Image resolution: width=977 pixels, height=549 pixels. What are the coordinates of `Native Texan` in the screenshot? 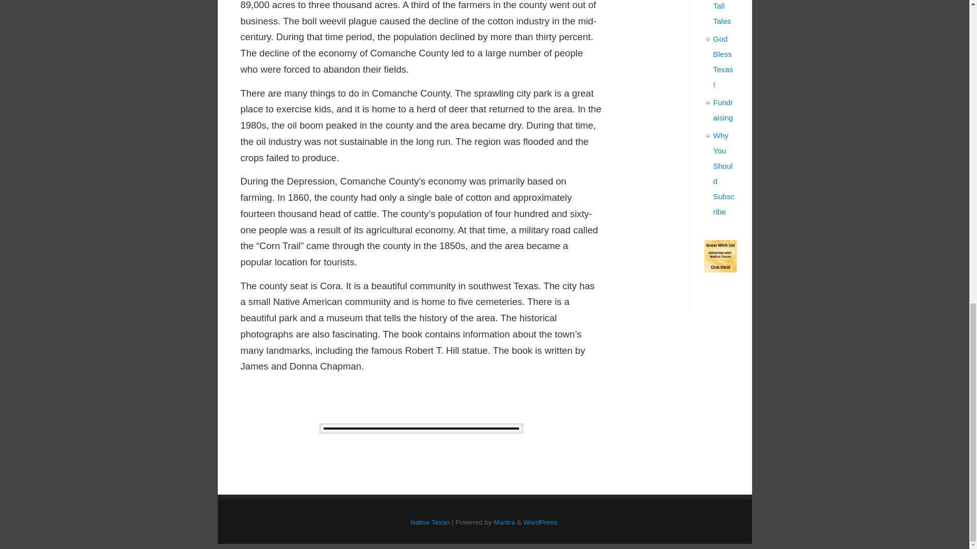 It's located at (429, 522).